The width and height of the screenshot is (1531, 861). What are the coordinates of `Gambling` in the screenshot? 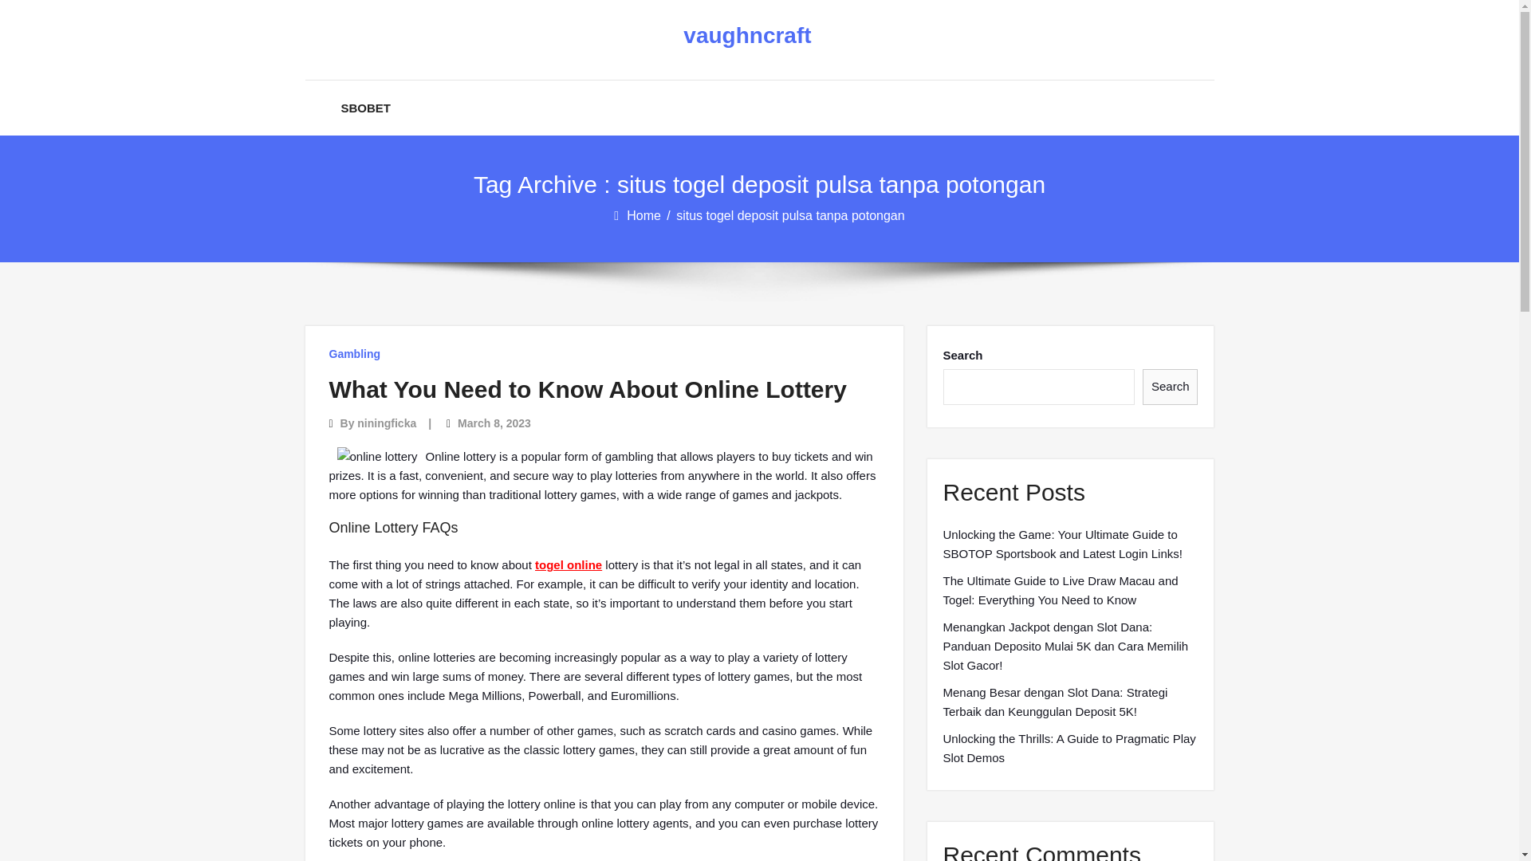 It's located at (354, 354).